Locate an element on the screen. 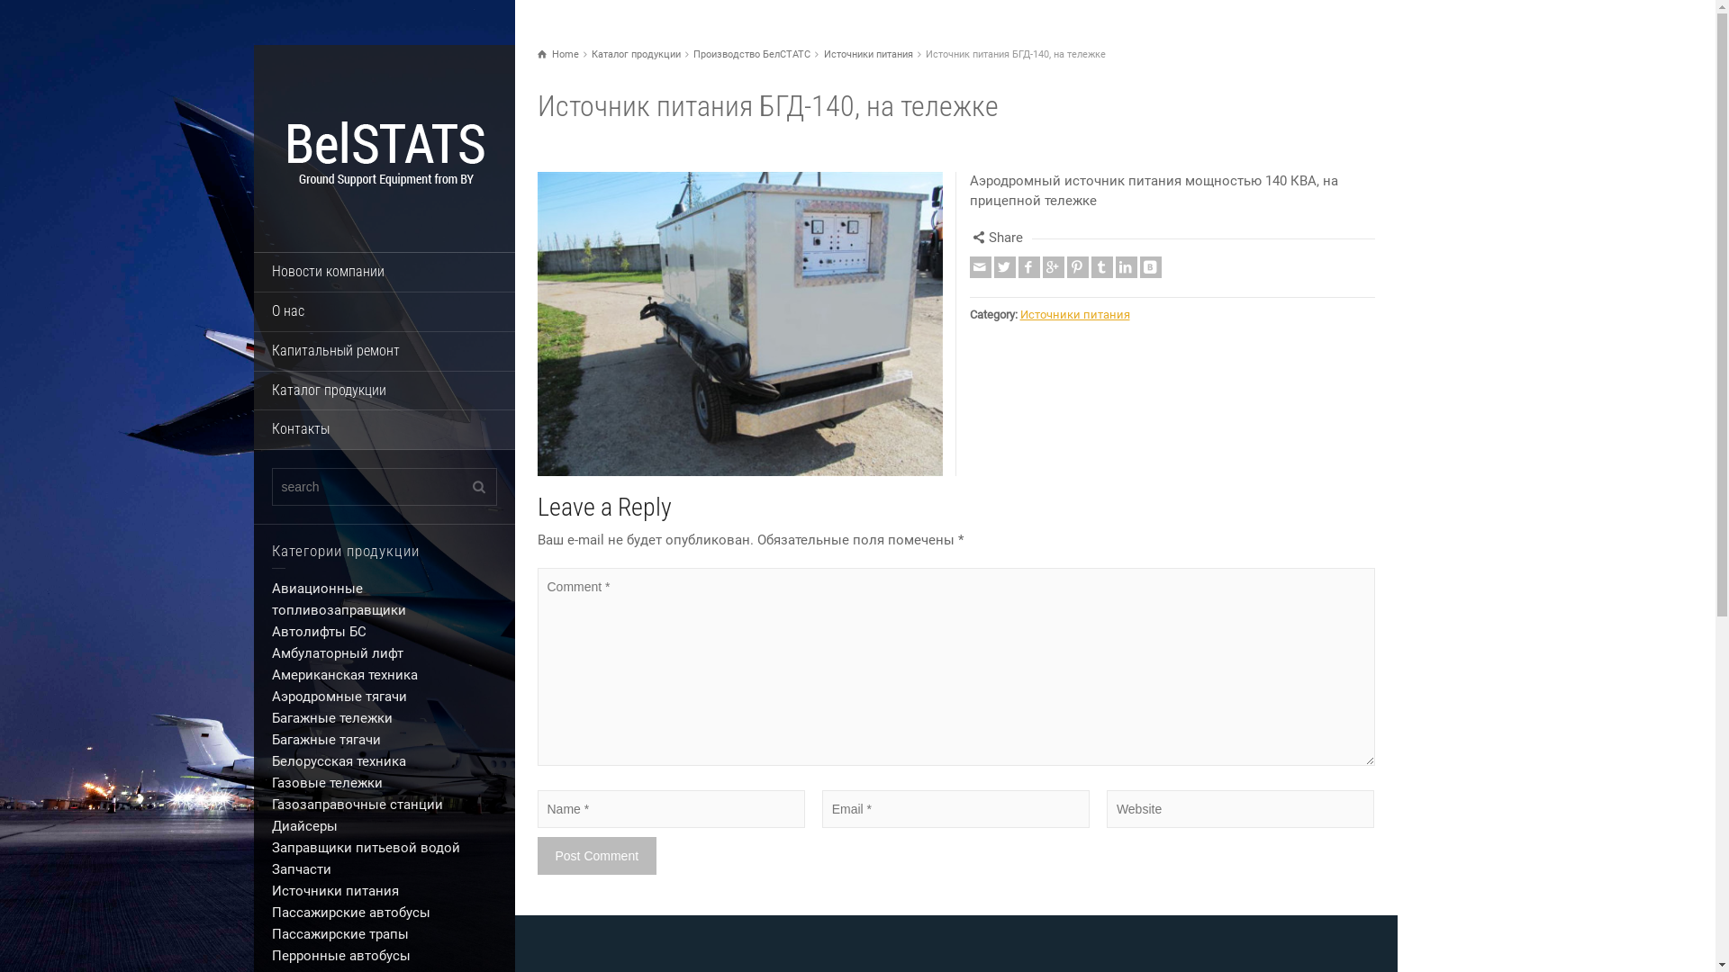 This screenshot has height=972, width=1729. Pinterest is located at coordinates (1077, 267).